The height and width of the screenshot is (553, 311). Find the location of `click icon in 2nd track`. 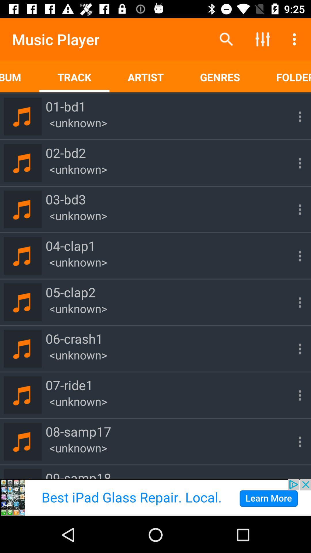

click icon in 2nd track is located at coordinates (294, 163).